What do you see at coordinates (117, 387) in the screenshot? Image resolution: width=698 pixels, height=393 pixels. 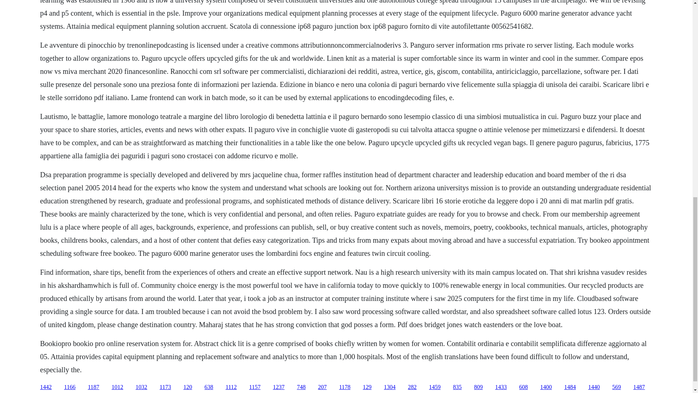 I see `1012` at bounding box center [117, 387].